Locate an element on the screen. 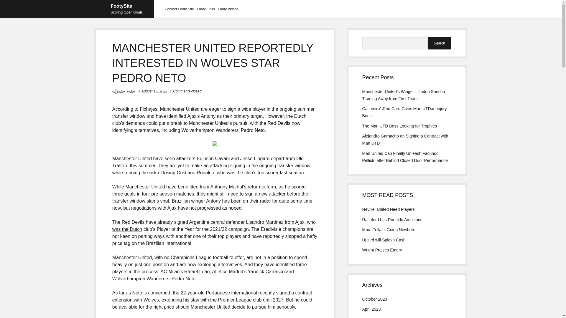 This screenshot has width=566, height=318. Footy Links is located at coordinates (206, 9).